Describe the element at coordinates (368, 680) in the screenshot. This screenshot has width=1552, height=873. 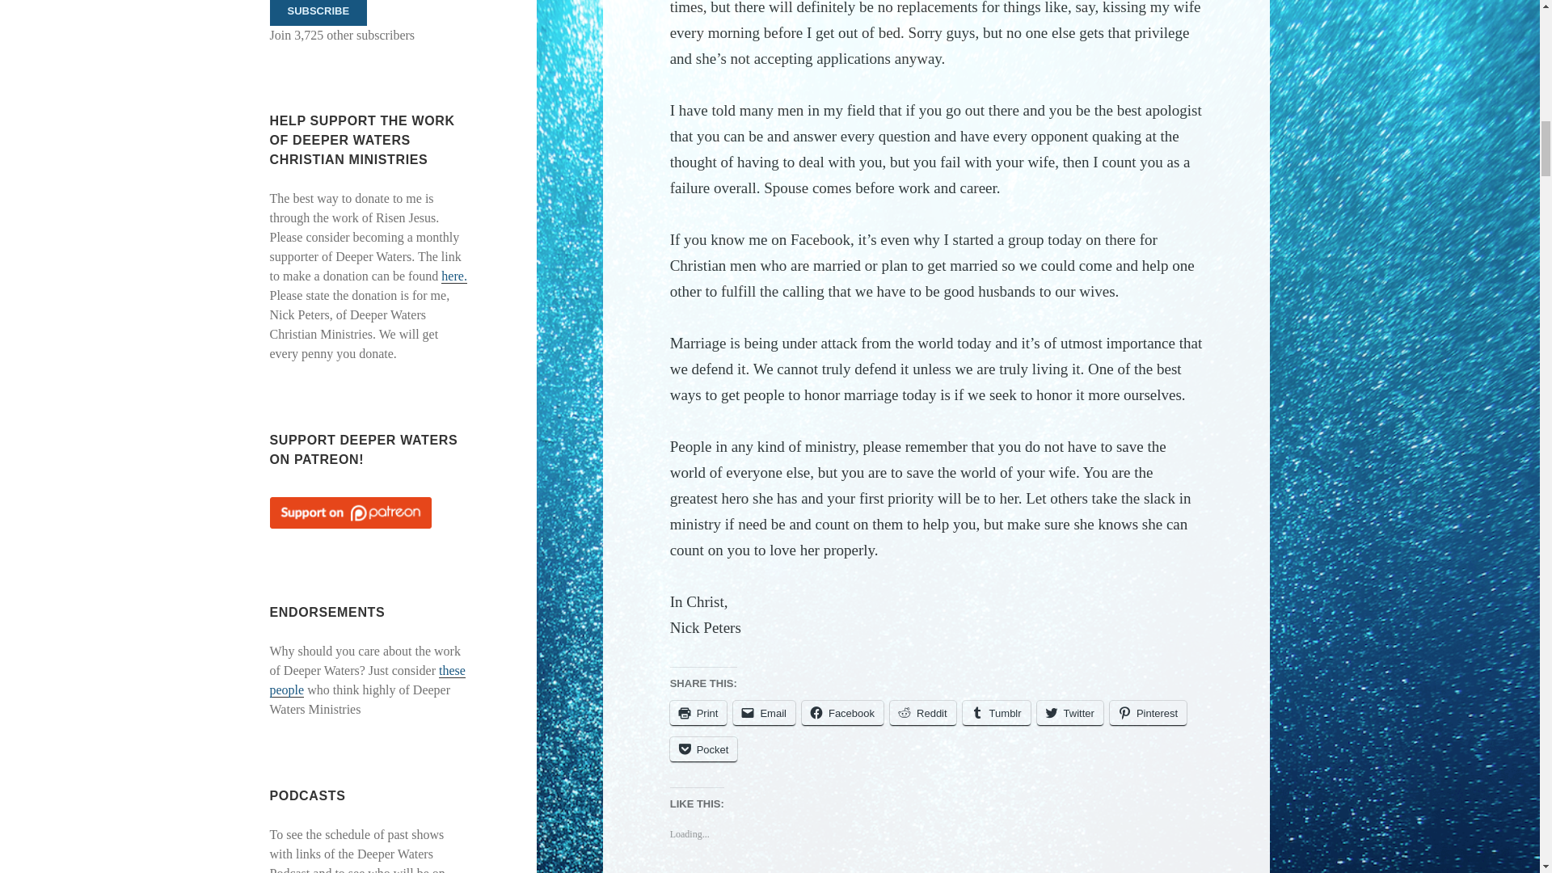
I see `these people` at that location.